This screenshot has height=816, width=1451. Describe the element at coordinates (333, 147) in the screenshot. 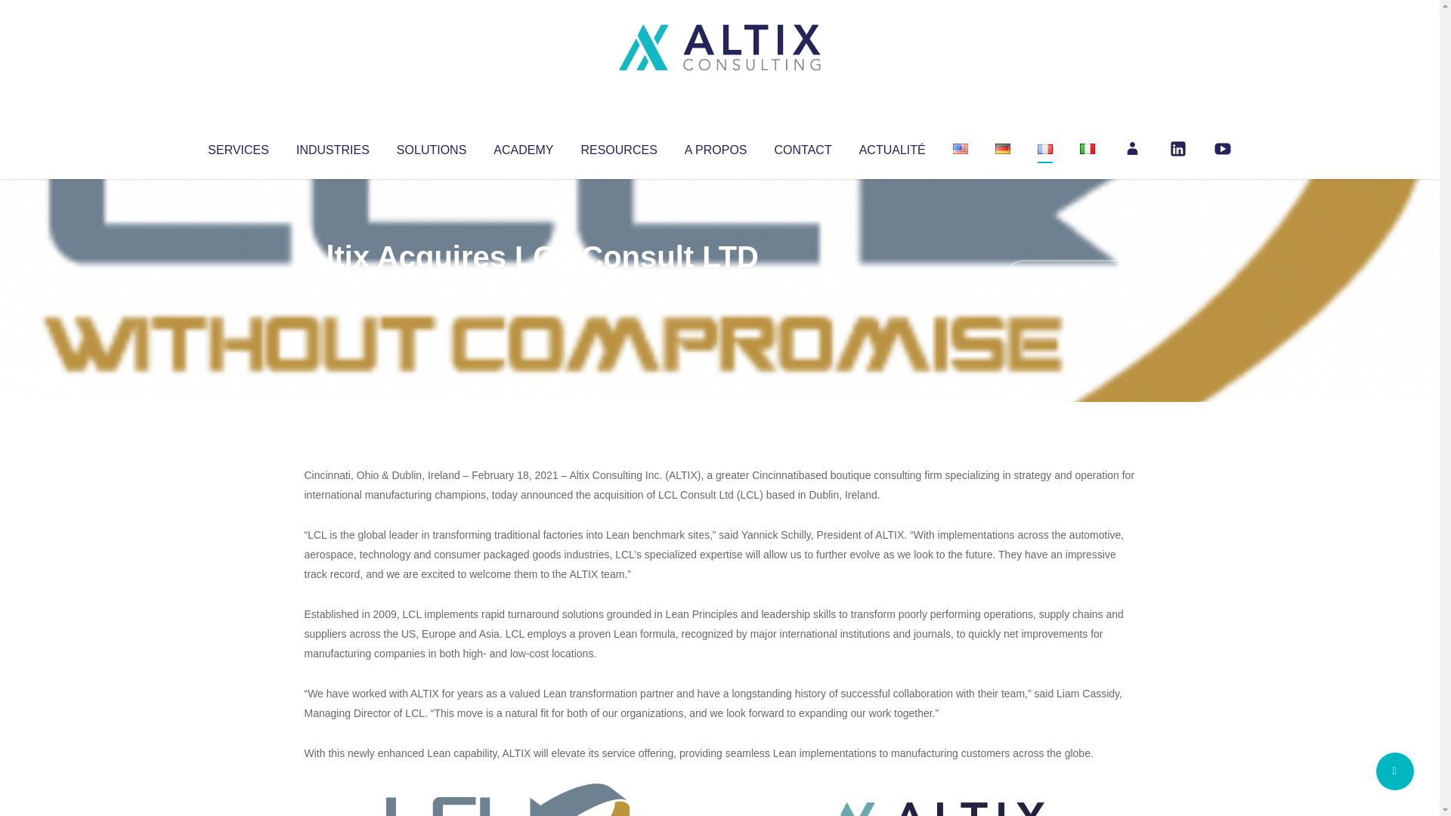

I see `INDUSTRIES` at that location.